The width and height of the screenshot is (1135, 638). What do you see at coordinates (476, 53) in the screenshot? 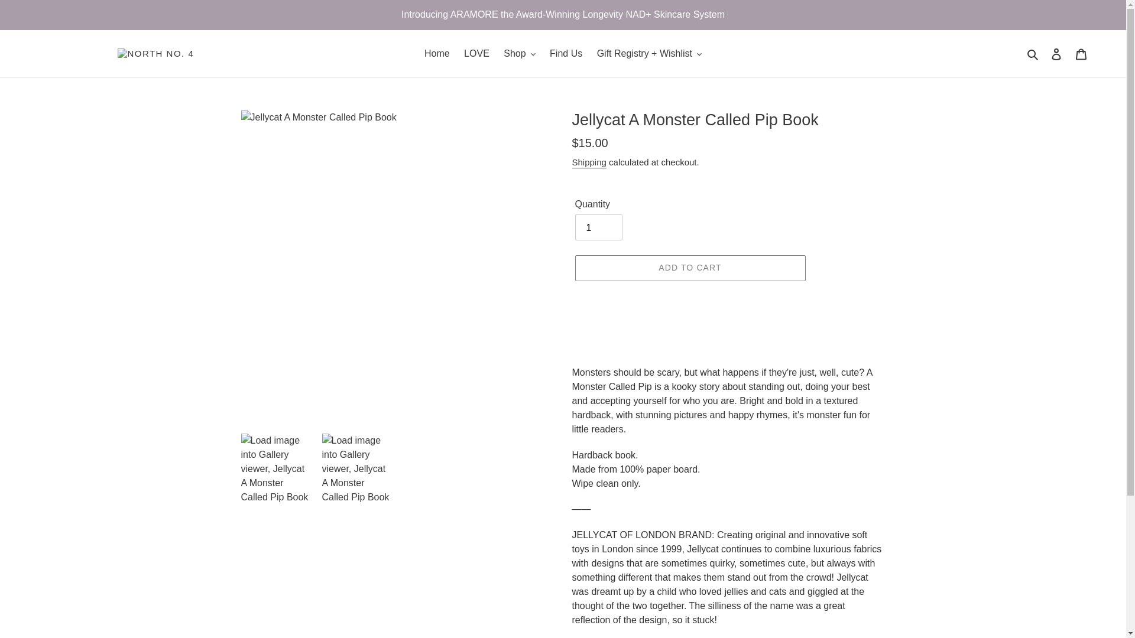
I see `LOVE` at bounding box center [476, 53].